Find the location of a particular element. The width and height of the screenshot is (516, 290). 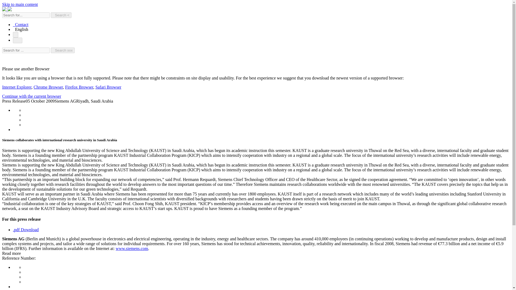

Skip to main content is located at coordinates (20, 4).